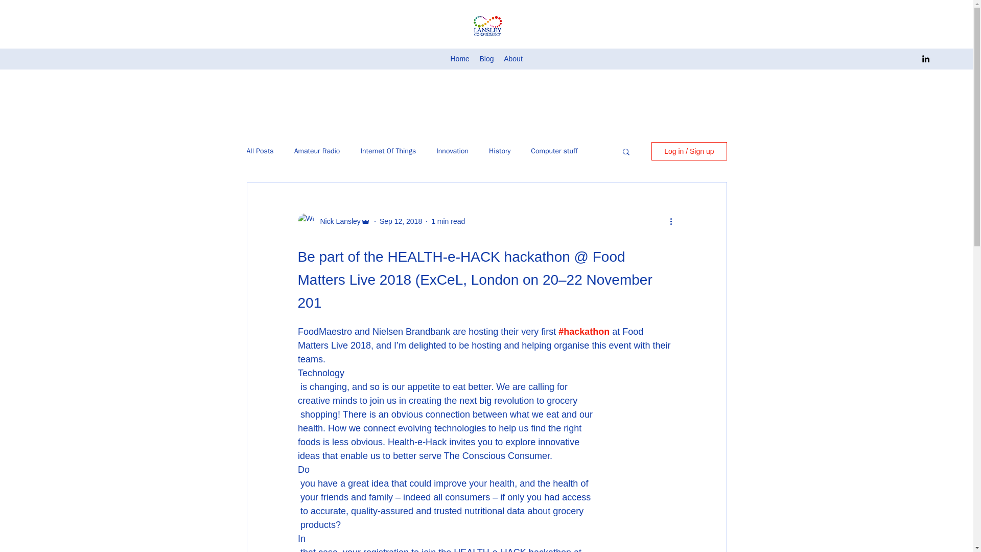 This screenshot has height=552, width=981. I want to click on Amateur Radio, so click(317, 151).